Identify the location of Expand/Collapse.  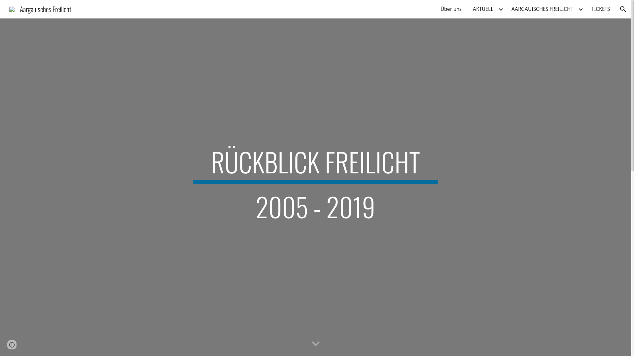
(581, 9).